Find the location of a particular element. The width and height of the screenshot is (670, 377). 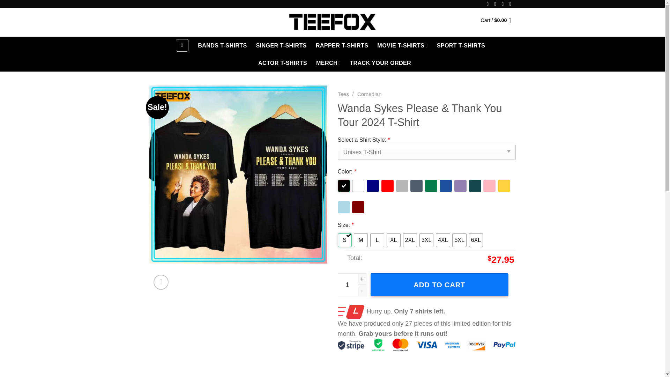

Follow on X is located at coordinates (504, 4).